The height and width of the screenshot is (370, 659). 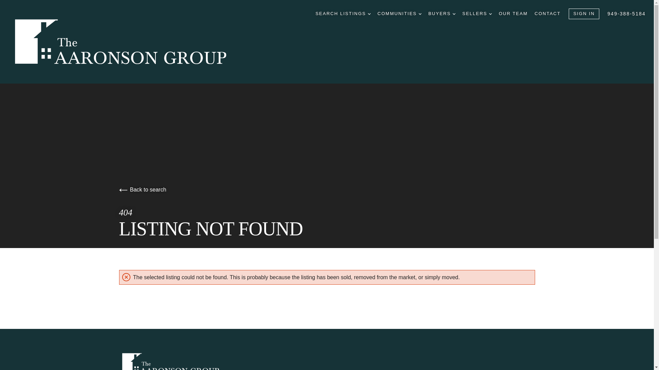 What do you see at coordinates (547, 14) in the screenshot?
I see `CONTACT` at bounding box center [547, 14].